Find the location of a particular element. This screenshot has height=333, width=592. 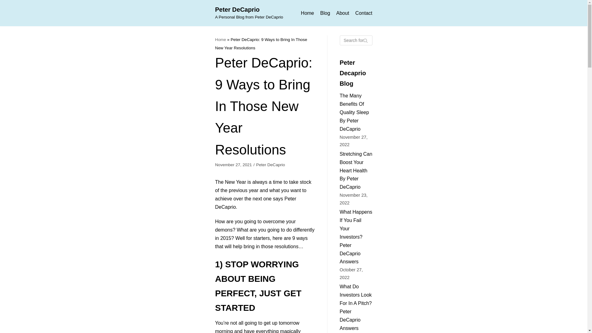

Blog is located at coordinates (249, 13).